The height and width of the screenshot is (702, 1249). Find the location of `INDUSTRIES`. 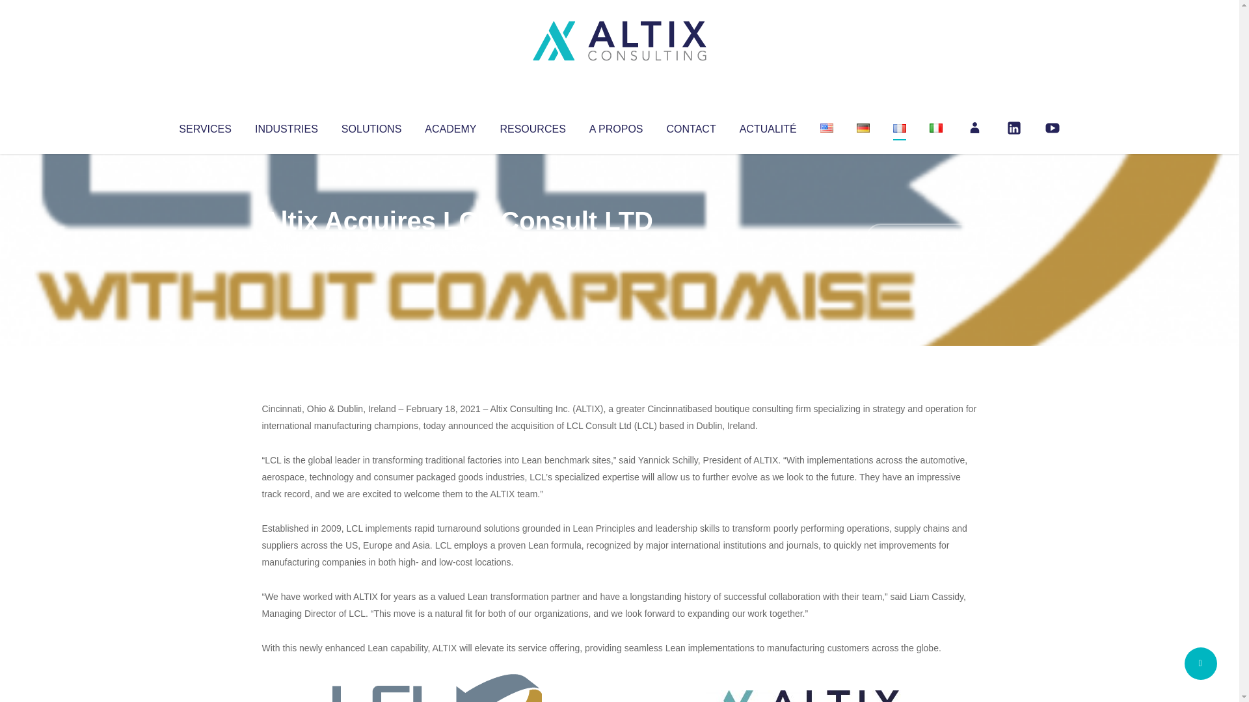

INDUSTRIES is located at coordinates (286, 126).